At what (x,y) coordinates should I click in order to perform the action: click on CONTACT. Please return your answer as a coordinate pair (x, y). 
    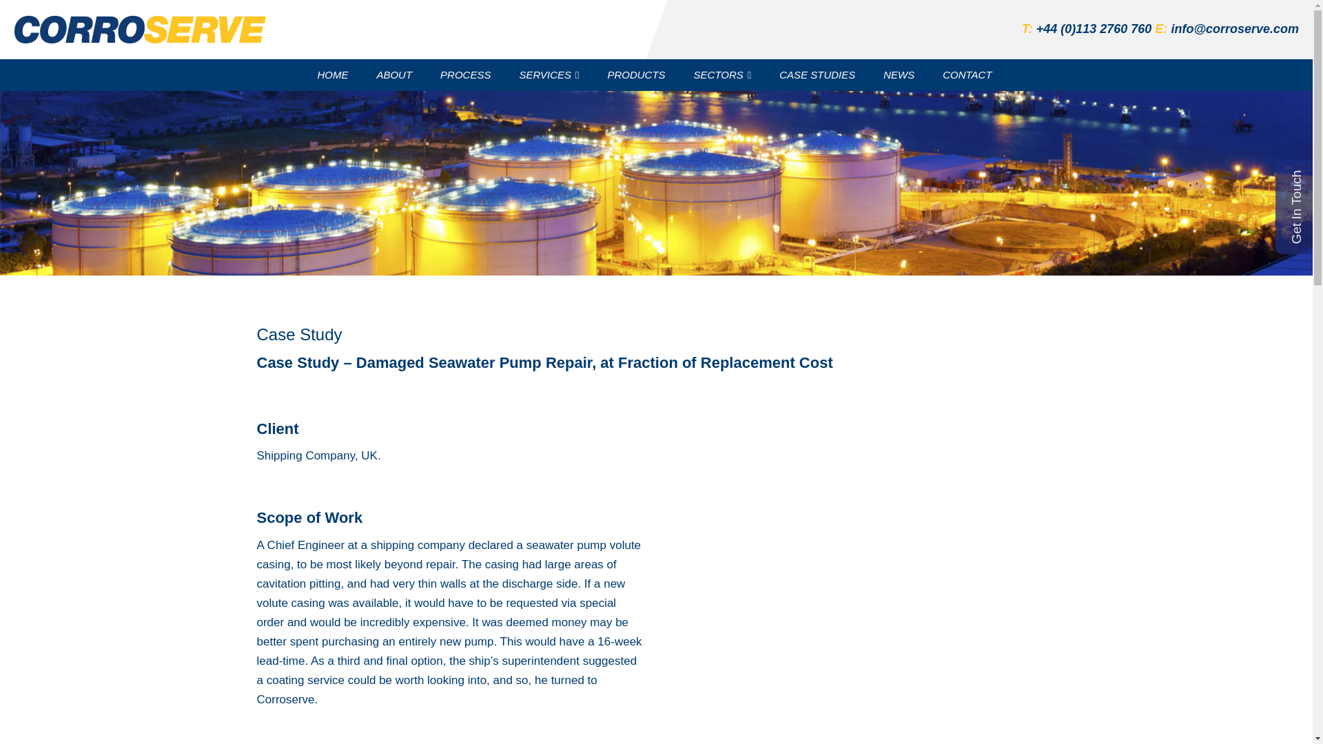
    Looking at the image, I should click on (968, 74).